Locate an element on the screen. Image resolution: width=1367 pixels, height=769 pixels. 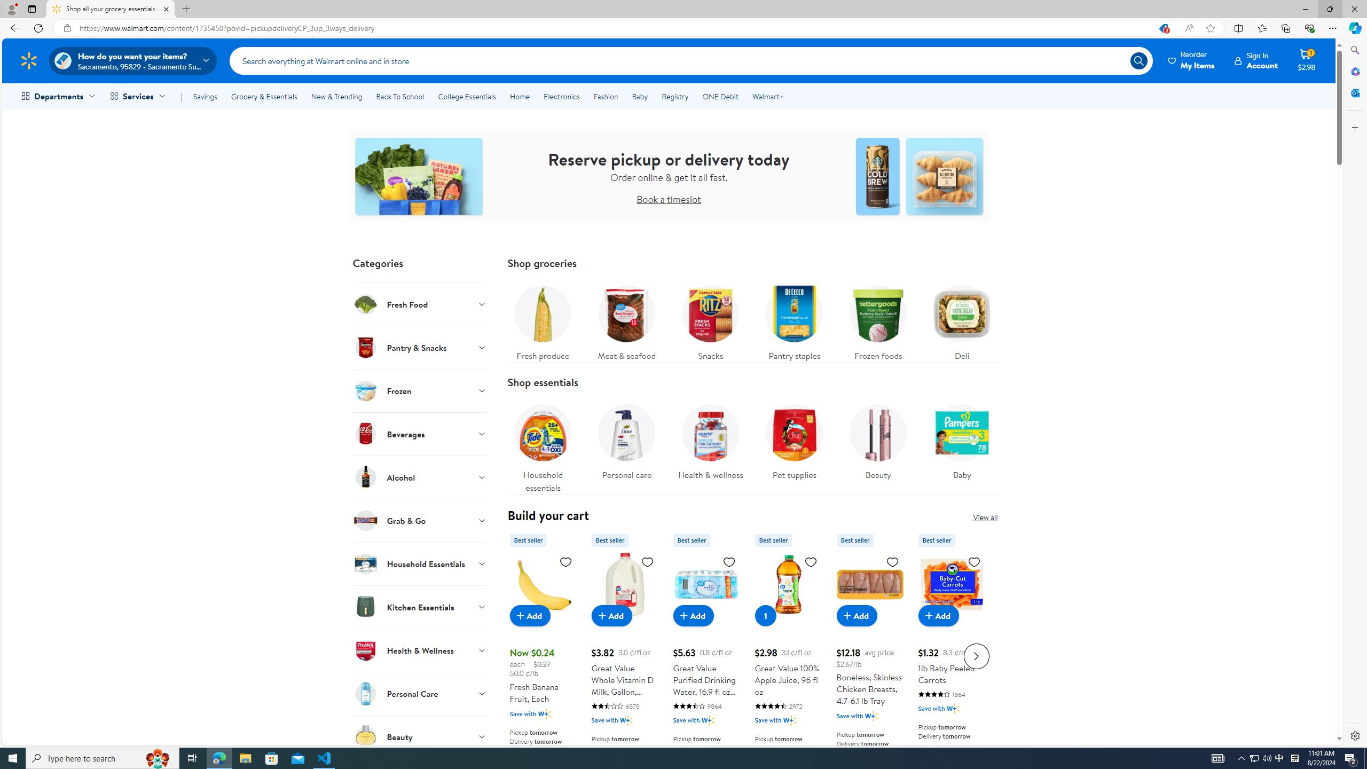
Grab & Go is located at coordinates (420, 520).